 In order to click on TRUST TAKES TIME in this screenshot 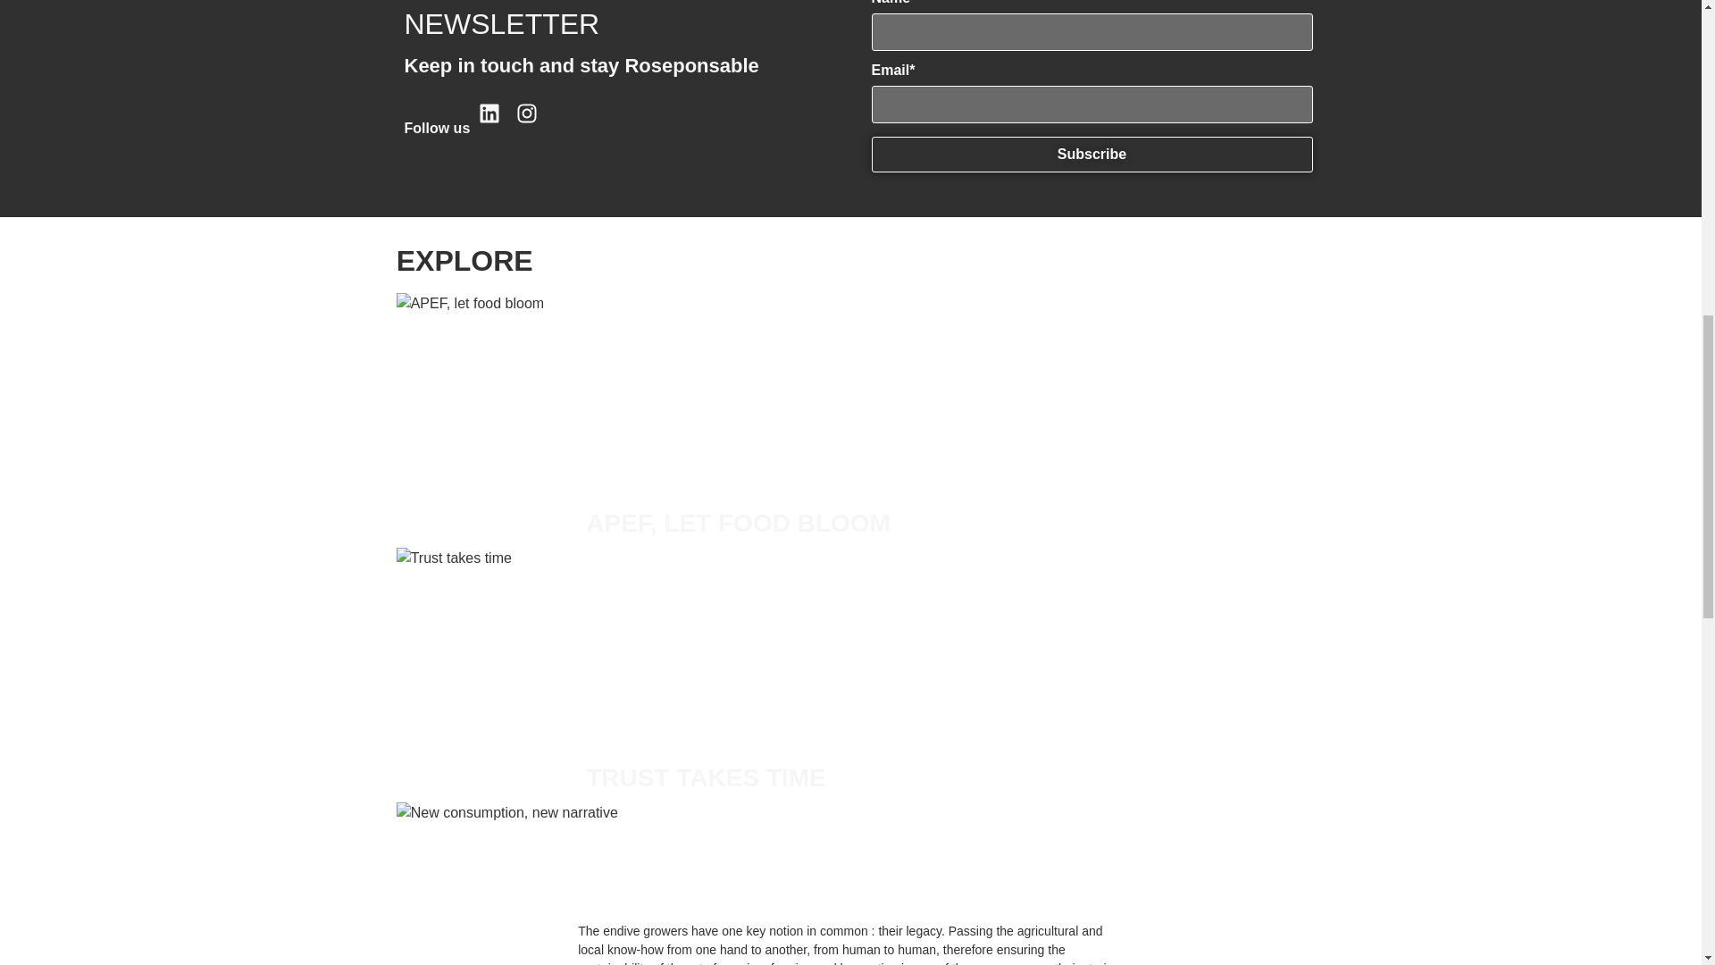, I will do `click(706, 777)`.